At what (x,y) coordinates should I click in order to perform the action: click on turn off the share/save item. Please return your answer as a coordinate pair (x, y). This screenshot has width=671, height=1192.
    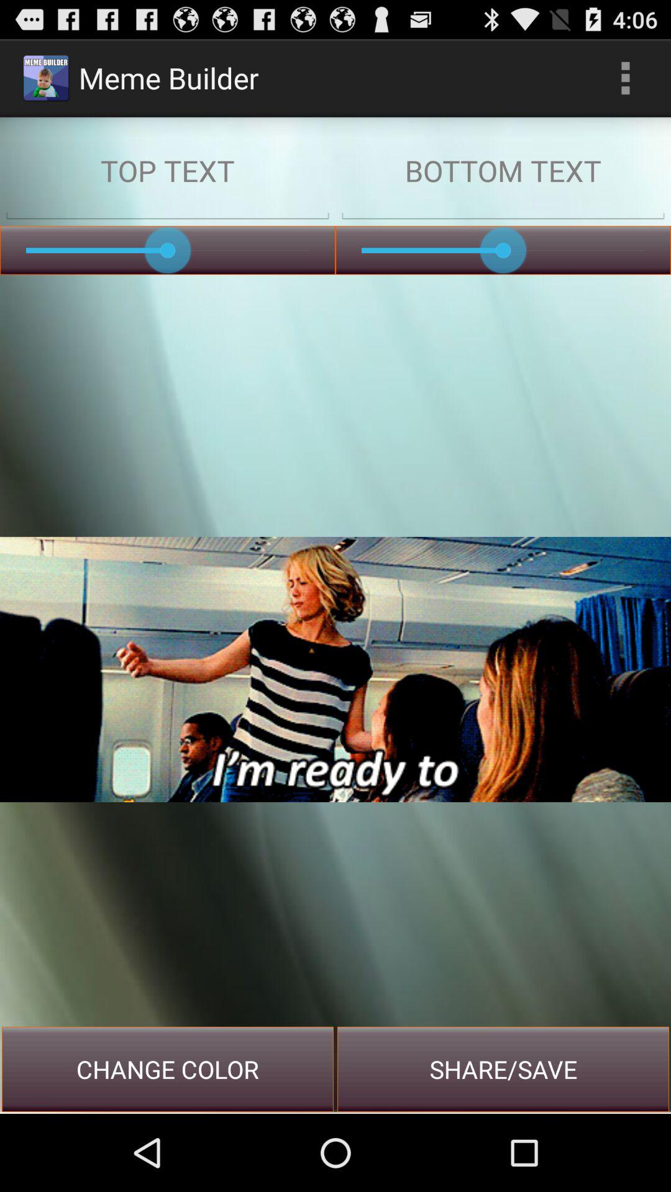
    Looking at the image, I should click on (503, 1069).